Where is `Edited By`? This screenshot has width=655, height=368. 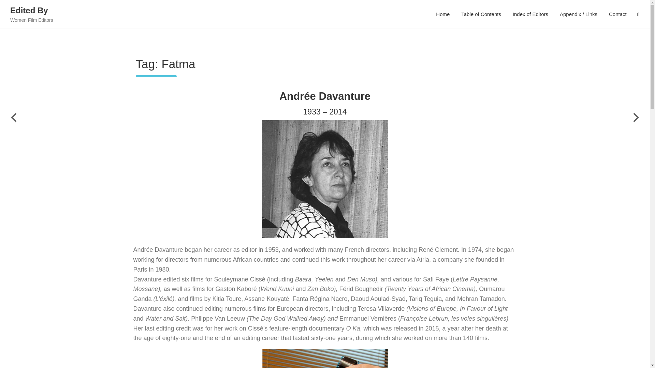 Edited By is located at coordinates (29, 10).